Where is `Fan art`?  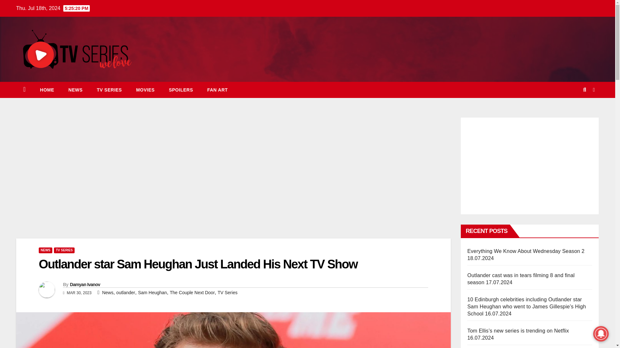
Fan art is located at coordinates (218, 90).